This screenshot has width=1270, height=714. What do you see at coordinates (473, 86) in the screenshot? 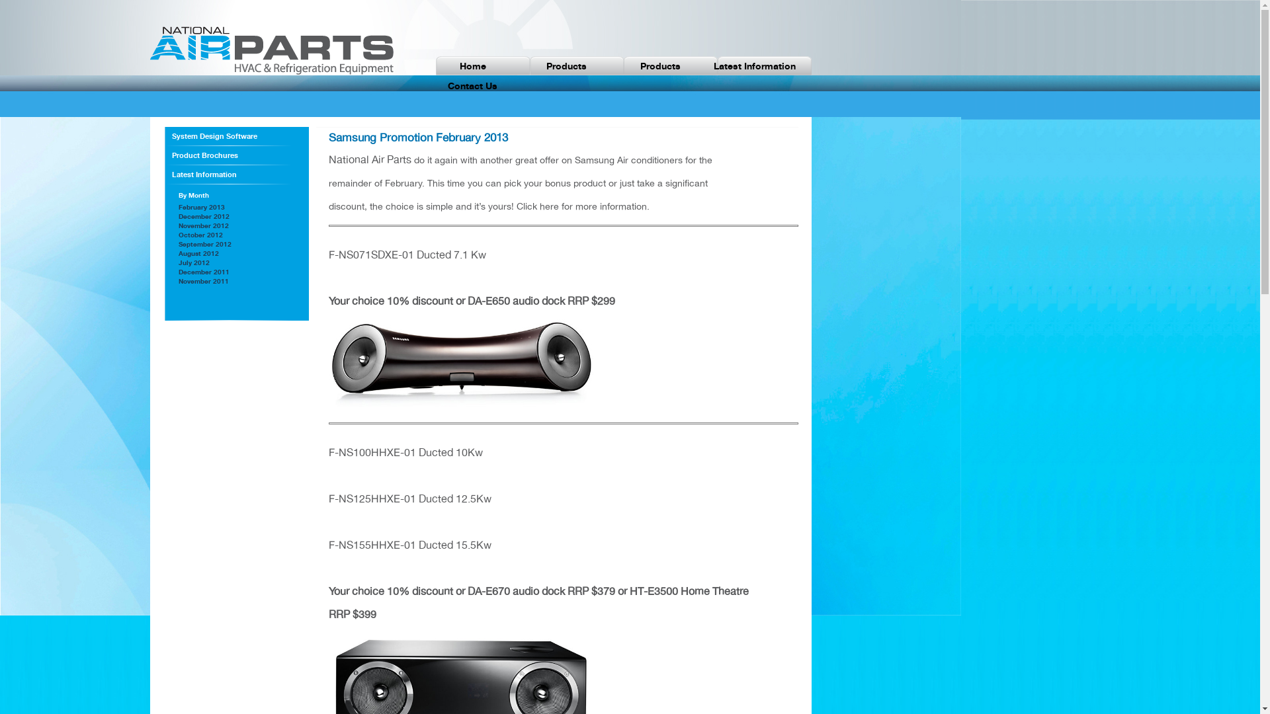
I see `Contact Us` at bounding box center [473, 86].